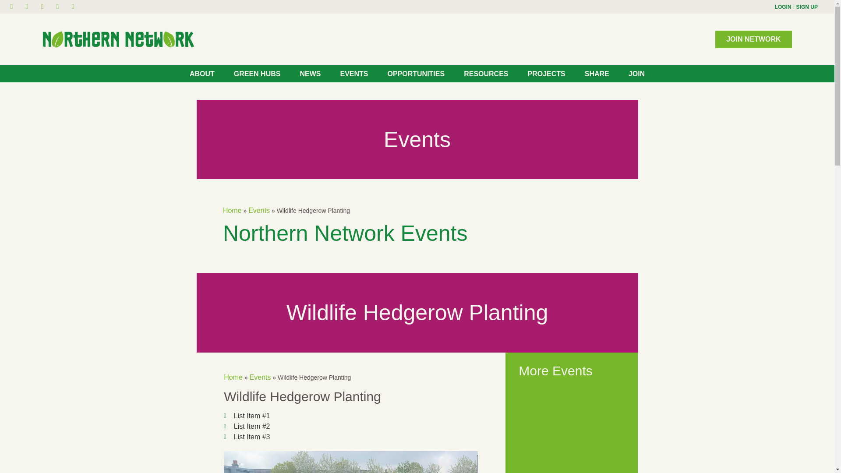 This screenshot has height=473, width=841. Describe the element at coordinates (415, 74) in the screenshot. I see `OPPORTUNITIES` at that location.